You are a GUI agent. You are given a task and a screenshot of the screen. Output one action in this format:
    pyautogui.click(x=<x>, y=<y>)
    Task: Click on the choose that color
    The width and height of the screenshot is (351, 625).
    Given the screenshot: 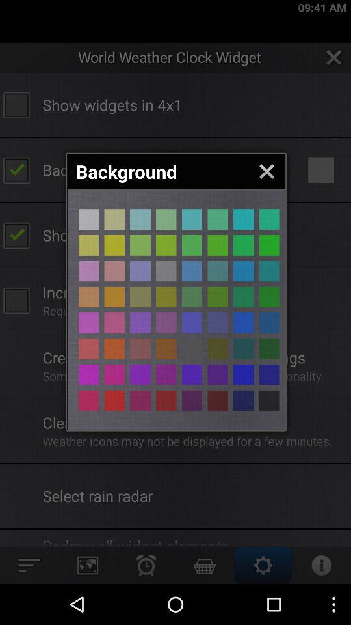 What is the action you would take?
    pyautogui.click(x=192, y=219)
    